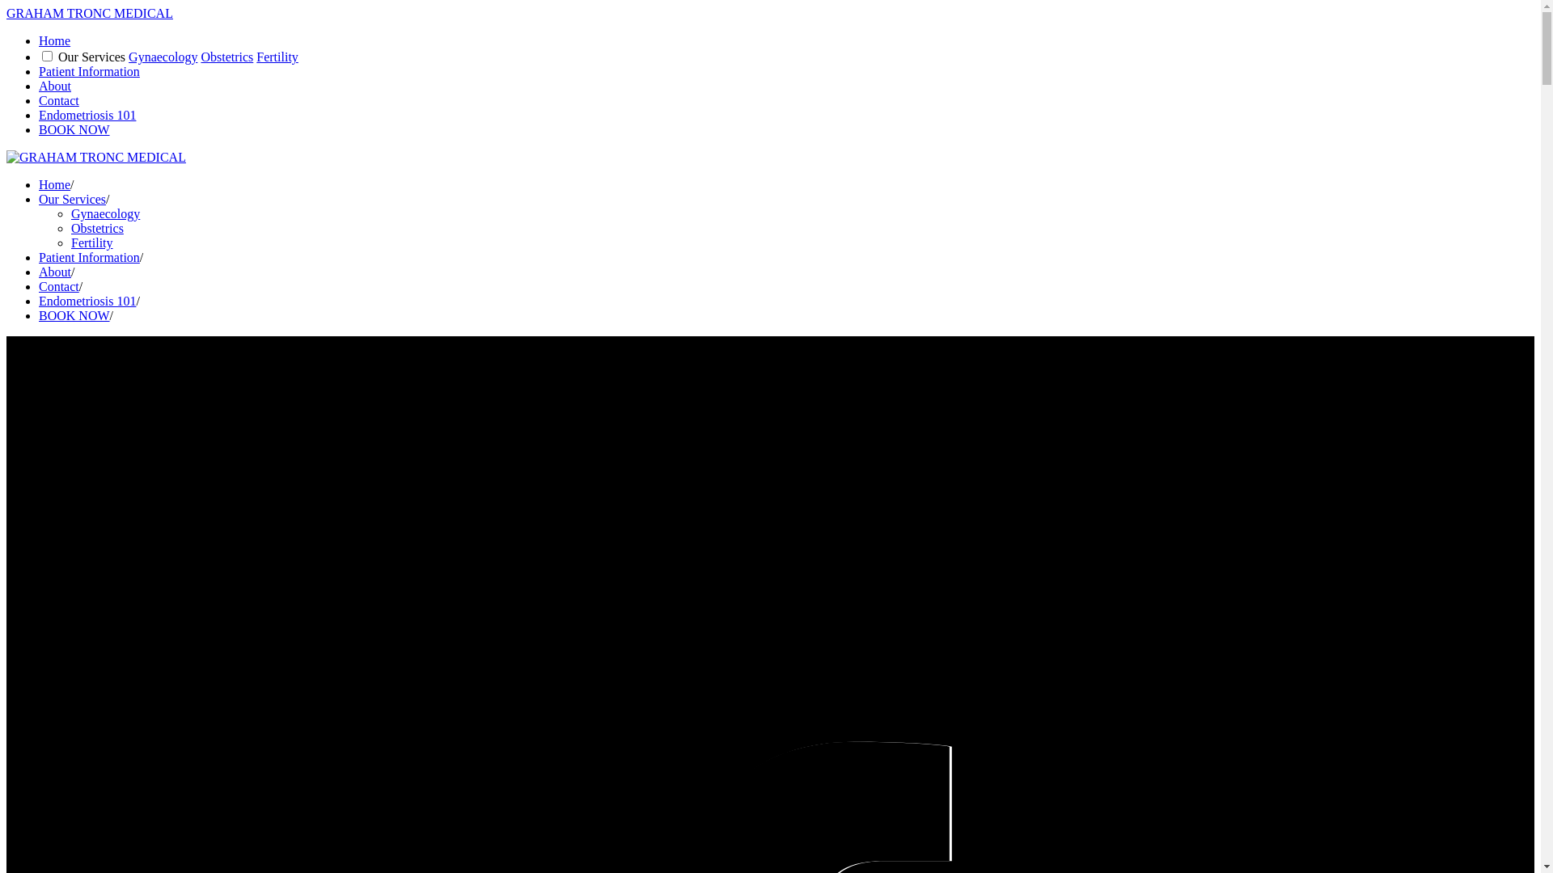 The width and height of the screenshot is (1553, 873). I want to click on Fertility, so click(92, 242).